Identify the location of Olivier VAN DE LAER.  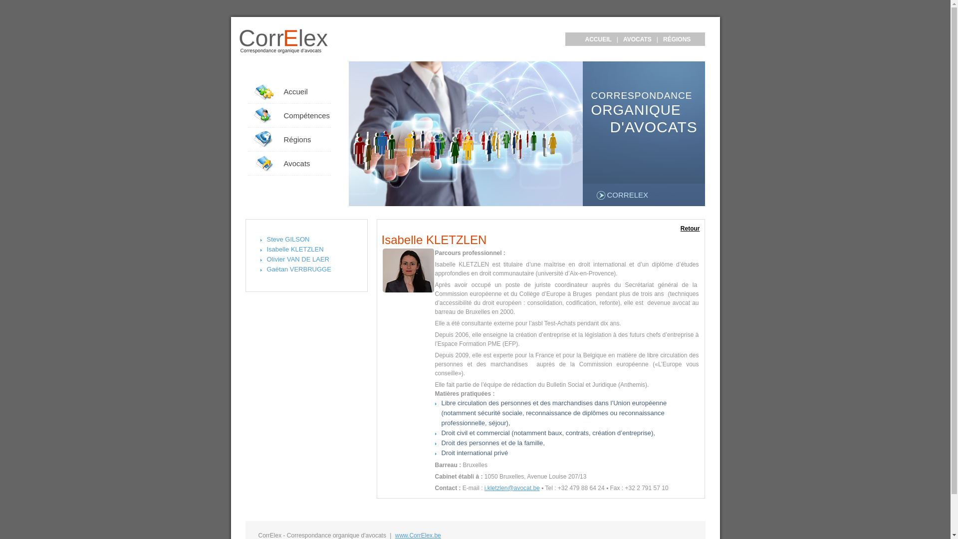
(297, 260).